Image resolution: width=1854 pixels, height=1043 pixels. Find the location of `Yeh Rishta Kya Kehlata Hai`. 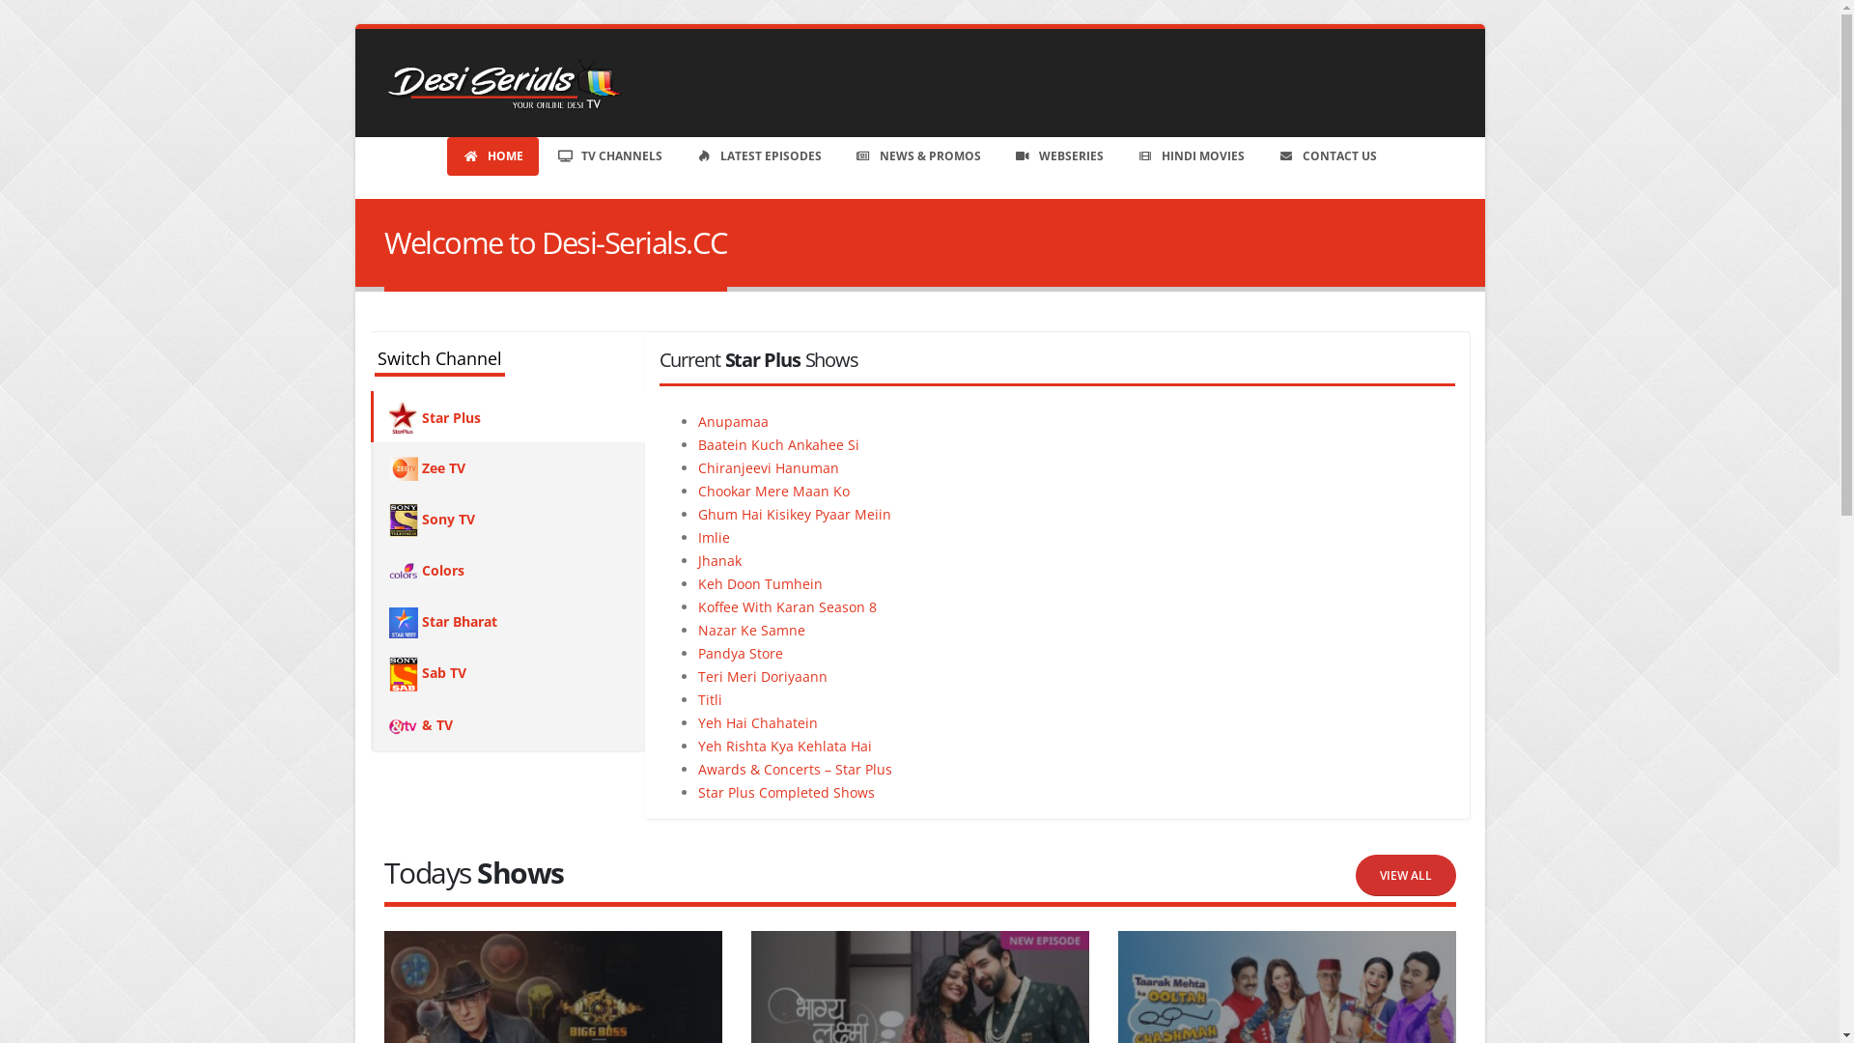

Yeh Rishta Kya Kehlata Hai is located at coordinates (784, 746).